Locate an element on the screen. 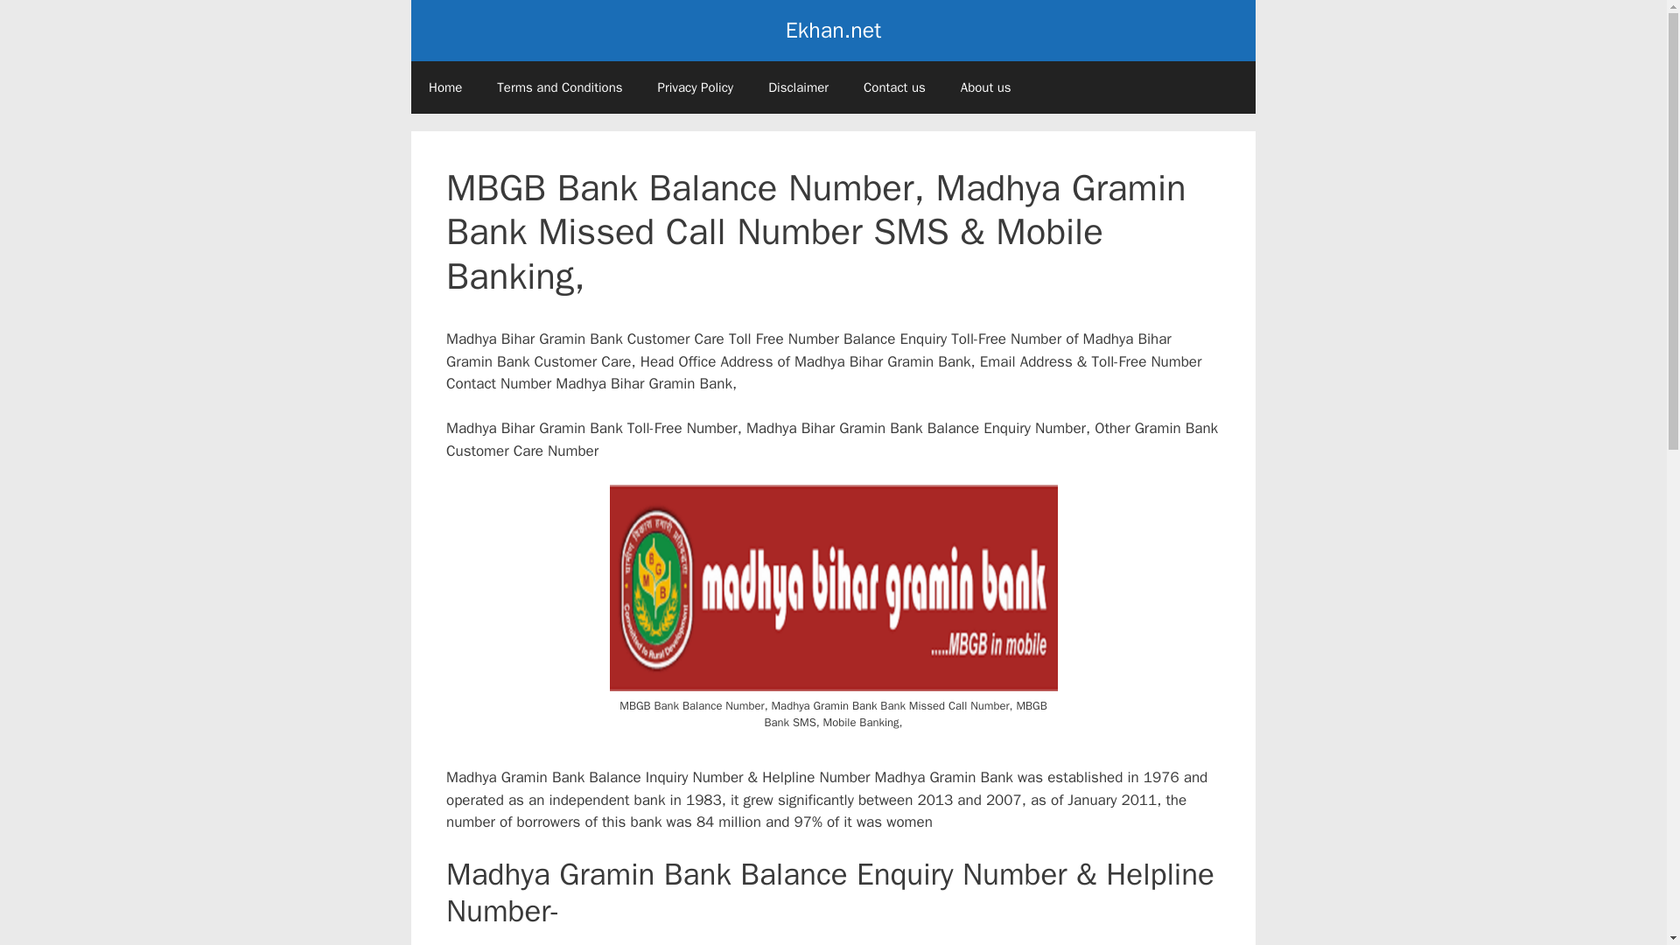 Image resolution: width=1680 pixels, height=945 pixels. Terms and Conditions is located at coordinates (559, 87).